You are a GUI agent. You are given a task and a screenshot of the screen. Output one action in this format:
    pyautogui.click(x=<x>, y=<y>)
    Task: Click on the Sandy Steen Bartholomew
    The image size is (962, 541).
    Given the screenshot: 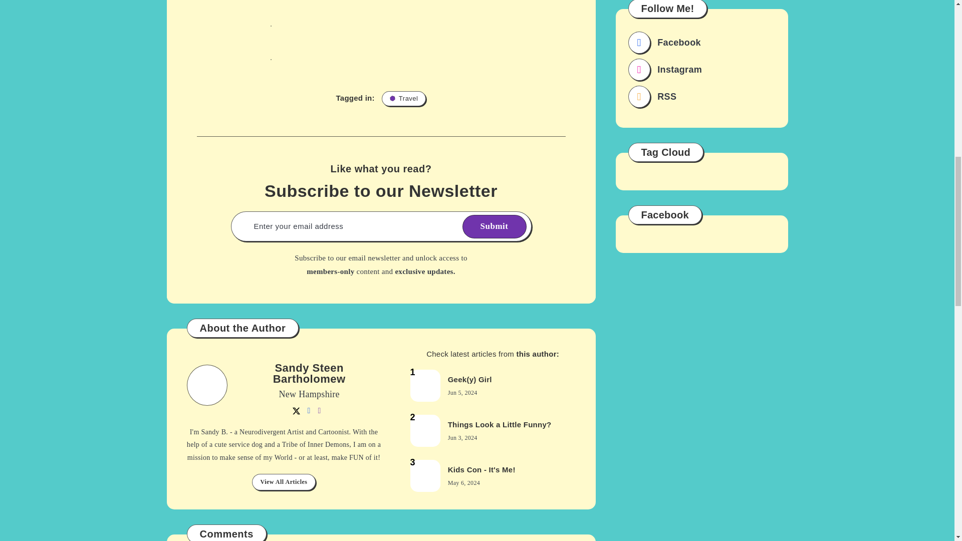 What is the action you would take?
    pyautogui.click(x=309, y=375)
    